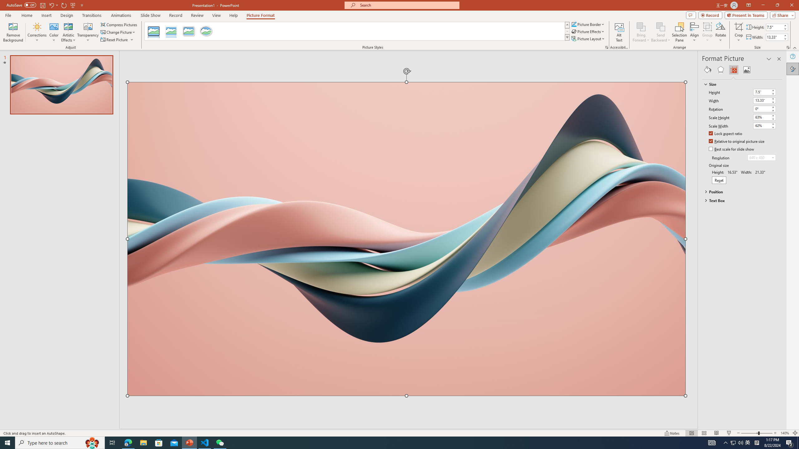 The height and width of the screenshot is (449, 799). What do you see at coordinates (37, 32) in the screenshot?
I see `Corrections` at bounding box center [37, 32].